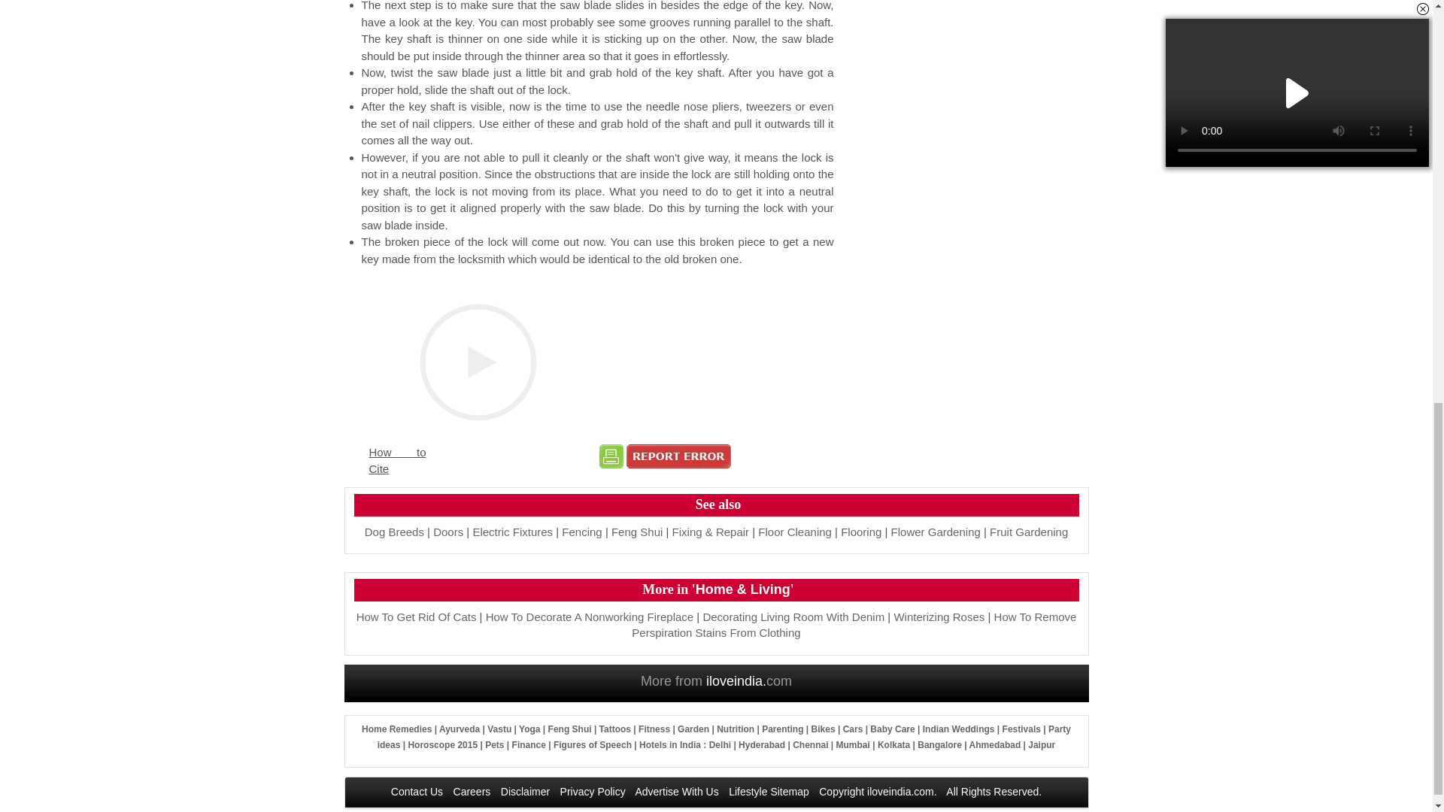  What do you see at coordinates (394, 532) in the screenshot?
I see `Dog Breeds` at bounding box center [394, 532].